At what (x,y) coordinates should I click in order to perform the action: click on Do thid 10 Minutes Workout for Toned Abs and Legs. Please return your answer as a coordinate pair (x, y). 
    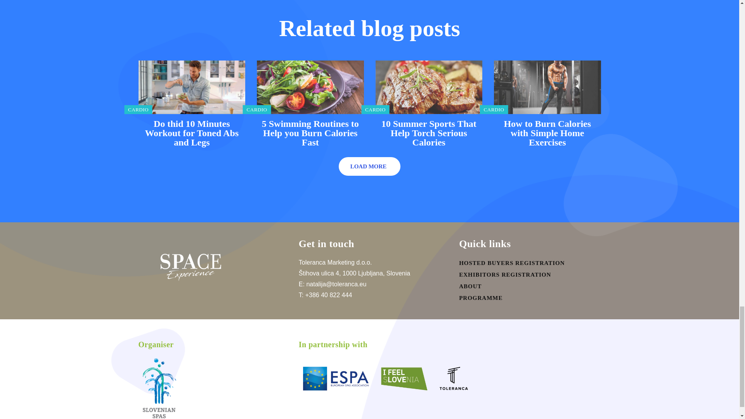
    Looking at the image, I should click on (191, 133).